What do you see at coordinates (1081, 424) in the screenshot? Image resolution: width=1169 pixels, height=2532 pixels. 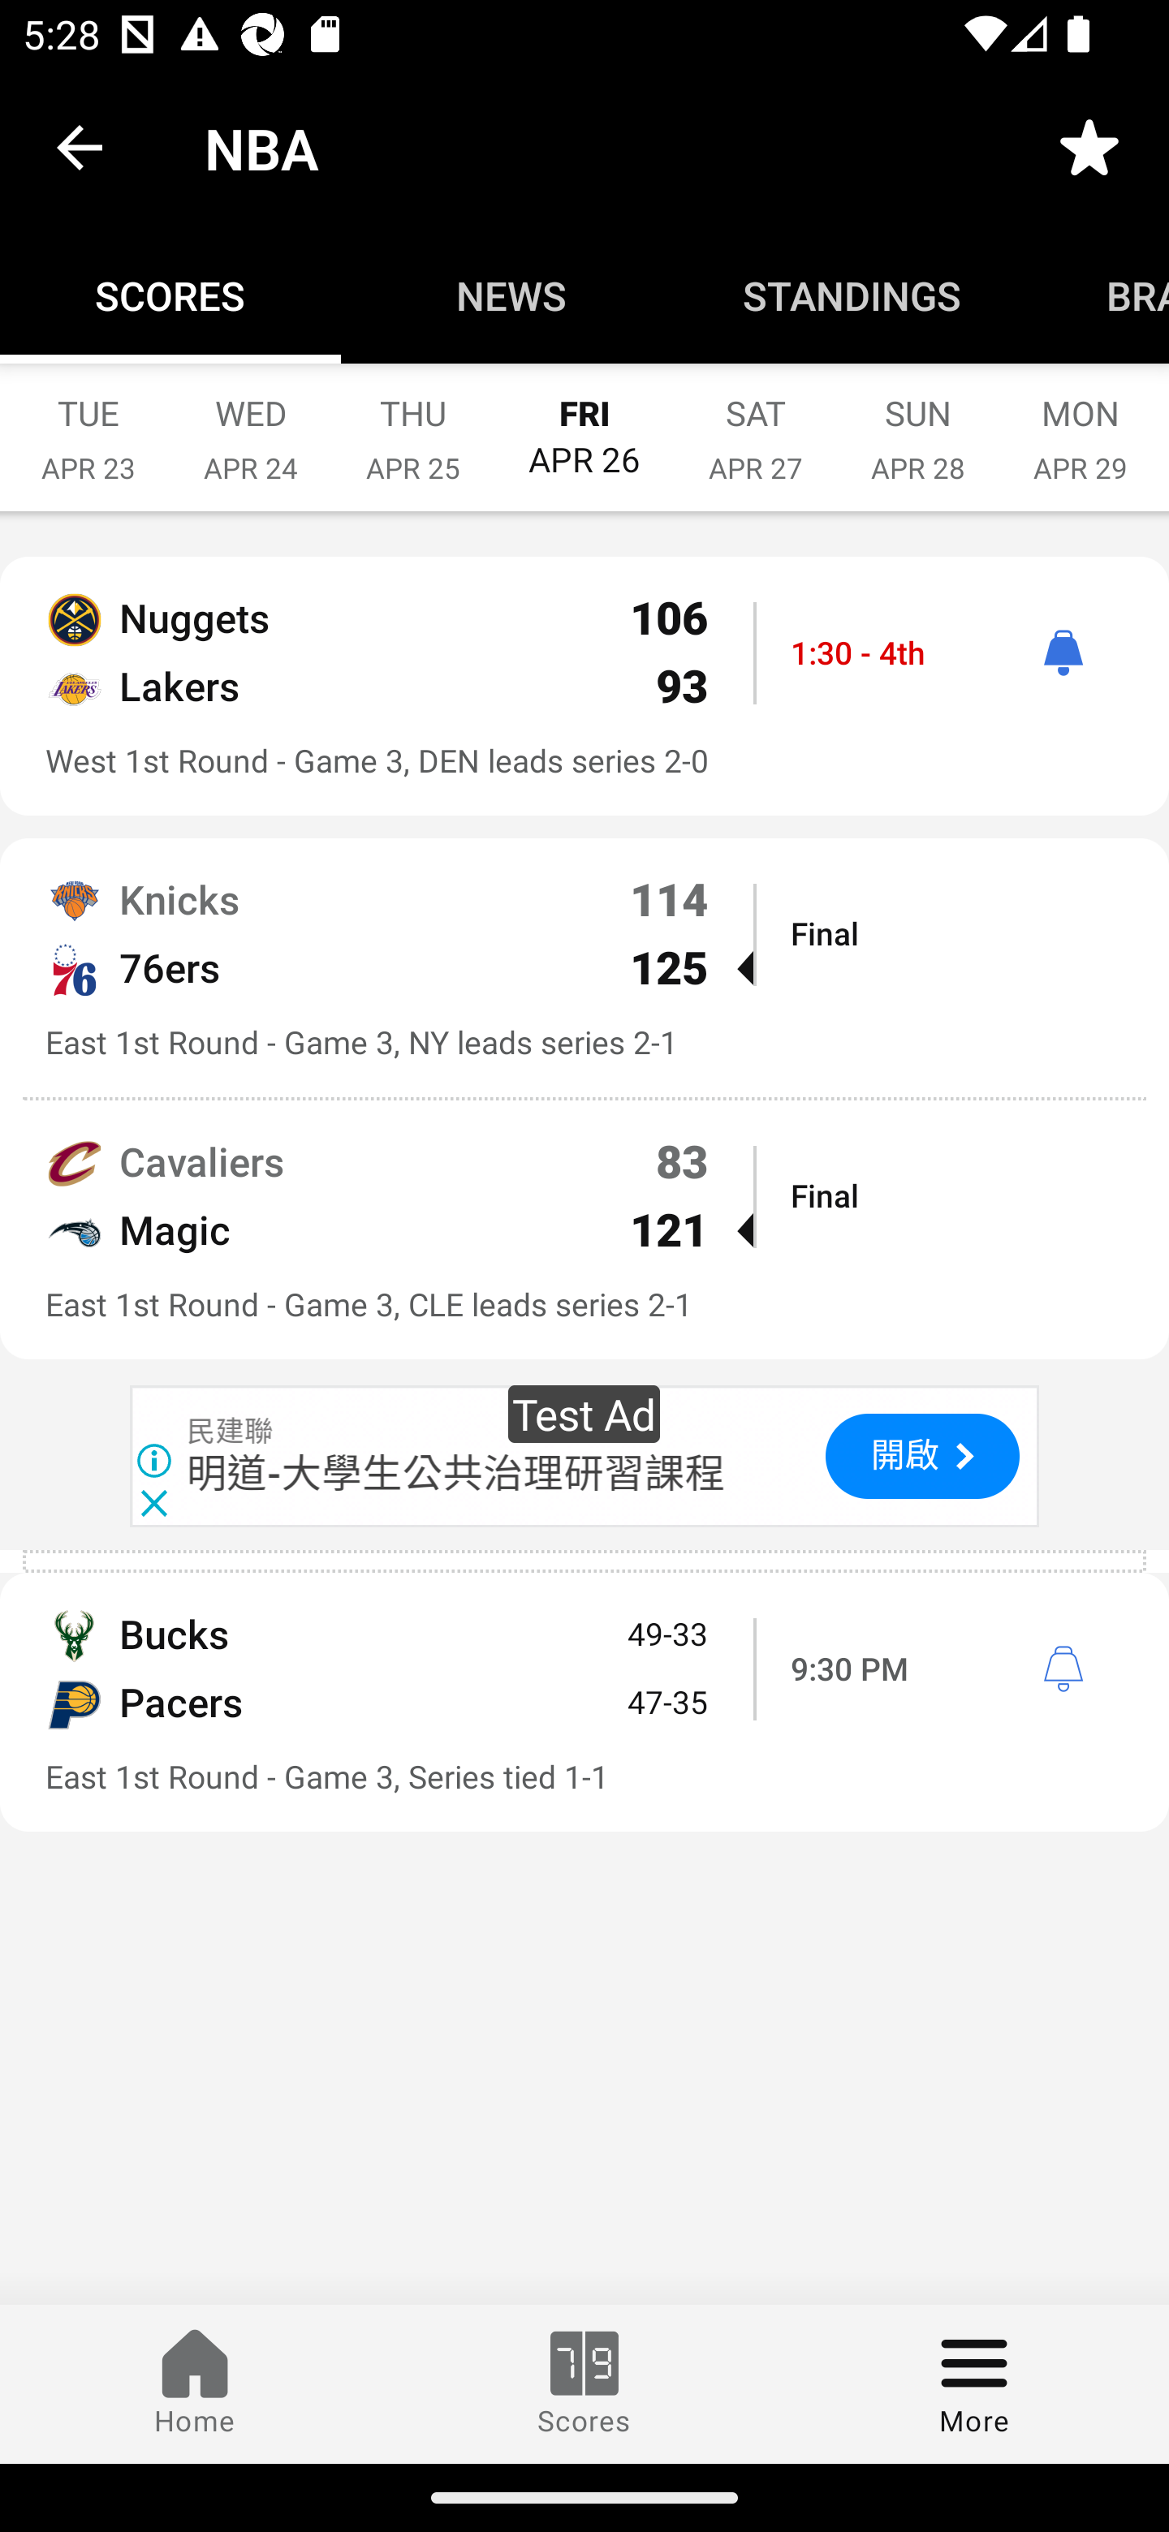 I see `MON APR 29` at bounding box center [1081, 424].